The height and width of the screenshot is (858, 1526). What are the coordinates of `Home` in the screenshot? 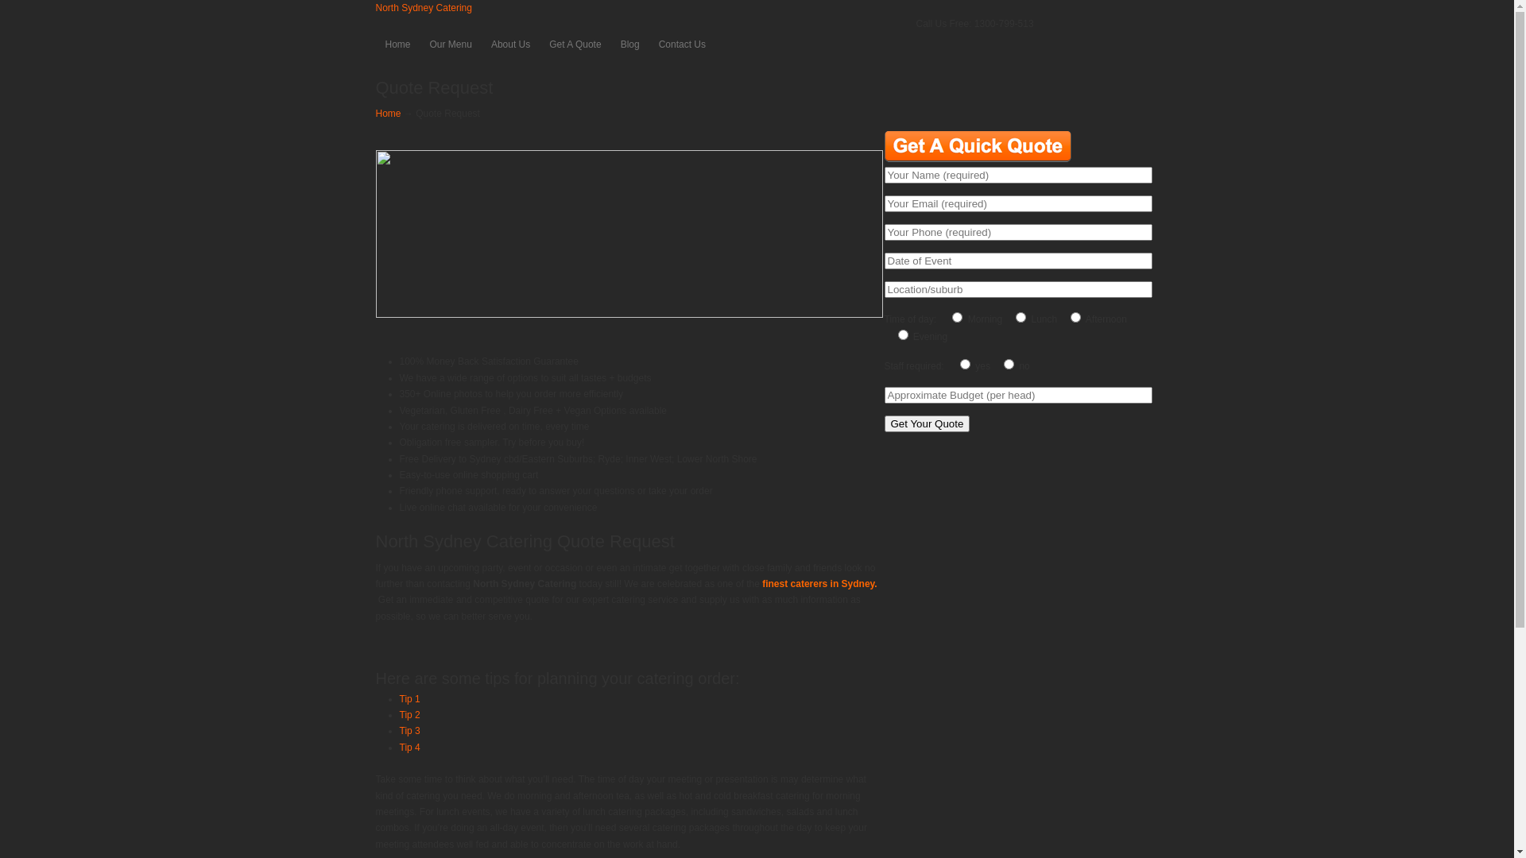 It's located at (388, 114).